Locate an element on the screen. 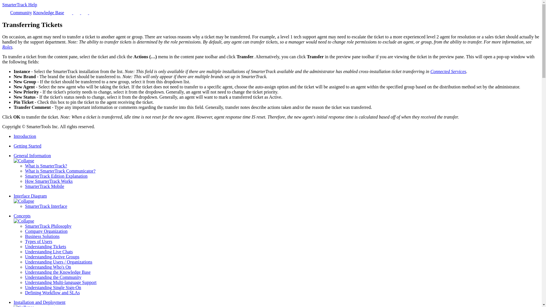 The width and height of the screenshot is (546, 307). Company Organization is located at coordinates (46, 231).